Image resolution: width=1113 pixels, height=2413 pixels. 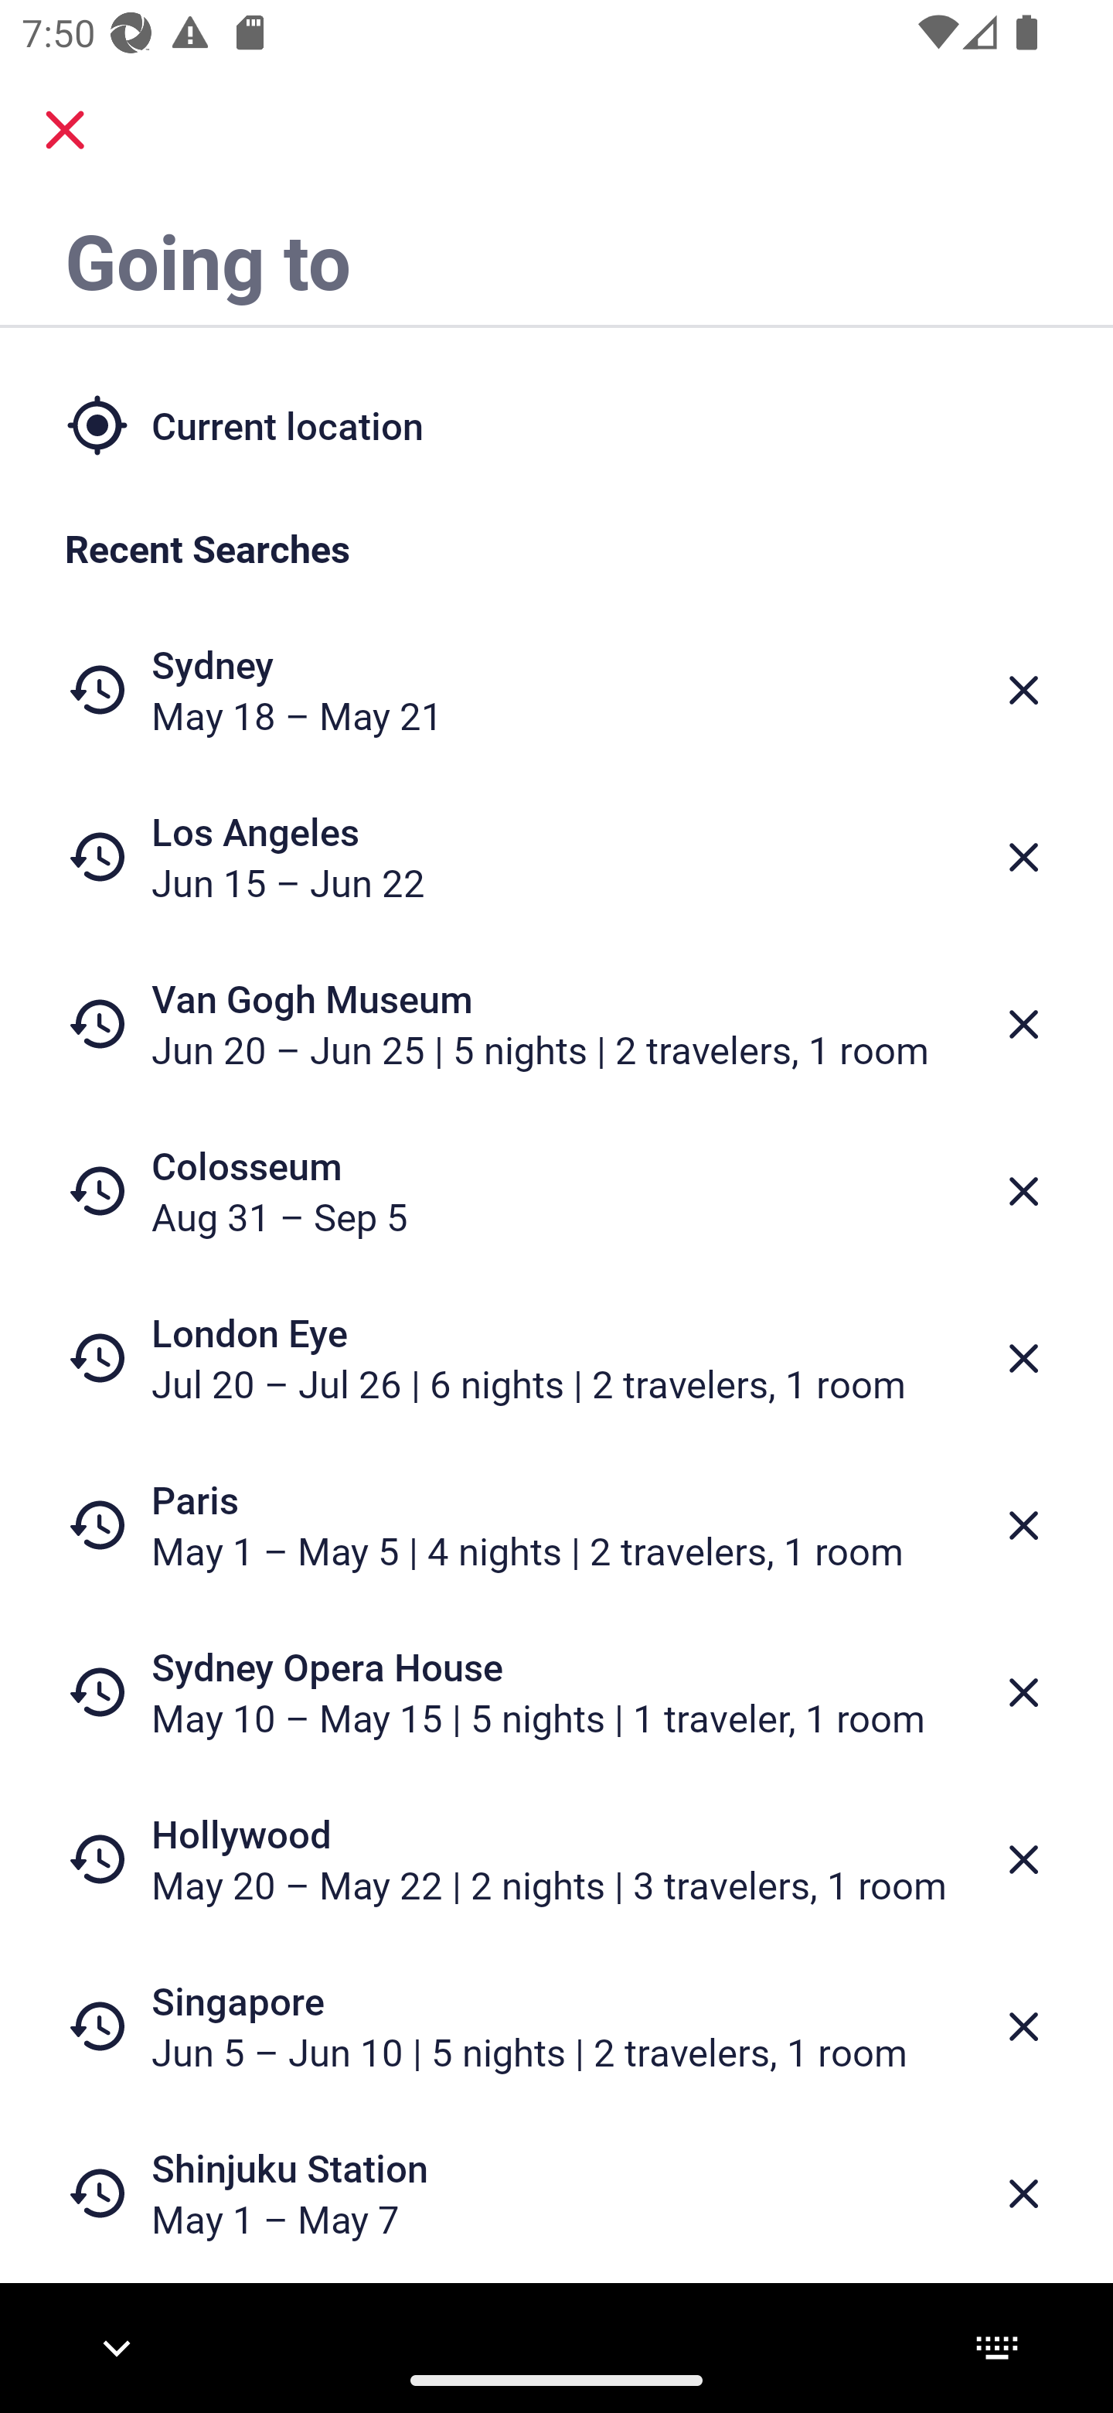 What do you see at coordinates (1023, 2193) in the screenshot?
I see `Delete from recent searches` at bounding box center [1023, 2193].